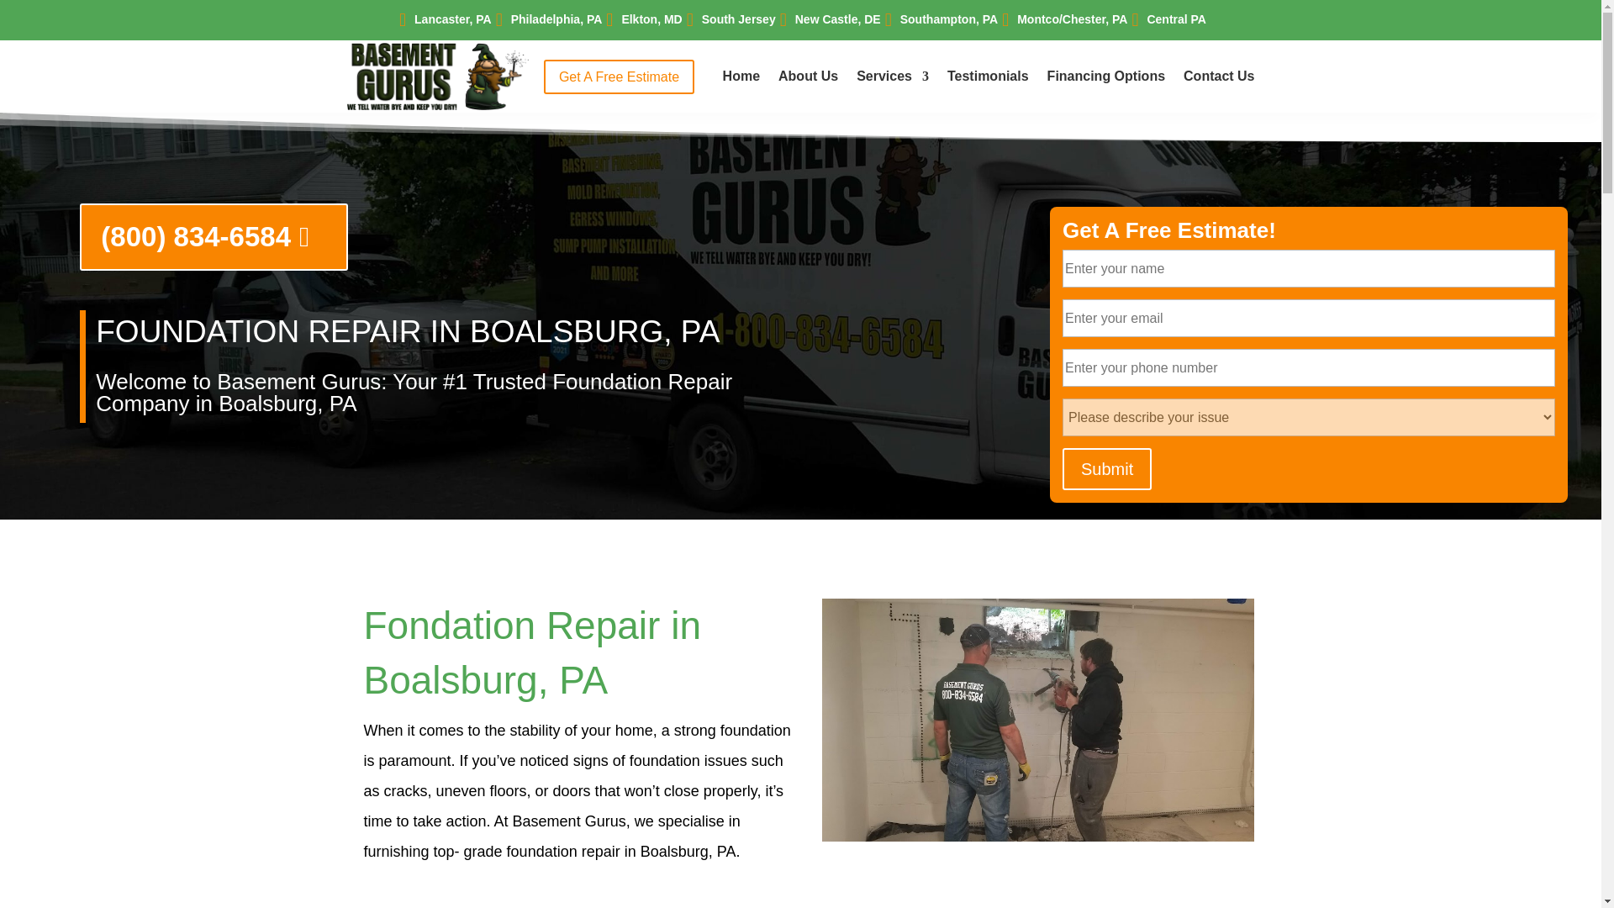  Describe the element at coordinates (741, 79) in the screenshot. I see `Home` at that location.